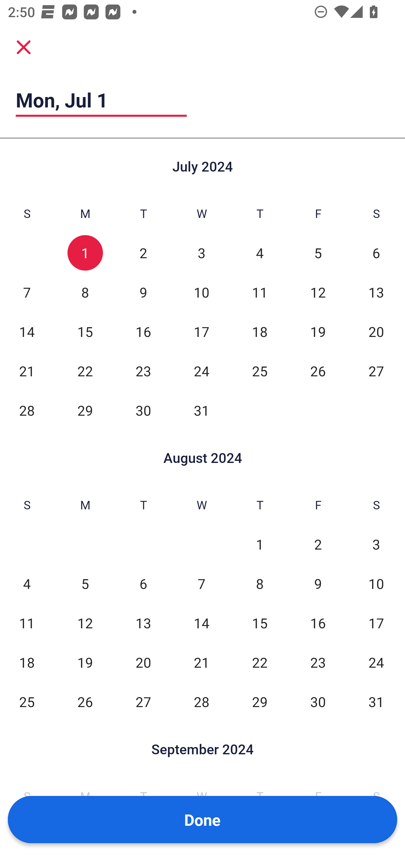  I want to click on 4 Thu, Jul 4, Not Selected, so click(260, 253).